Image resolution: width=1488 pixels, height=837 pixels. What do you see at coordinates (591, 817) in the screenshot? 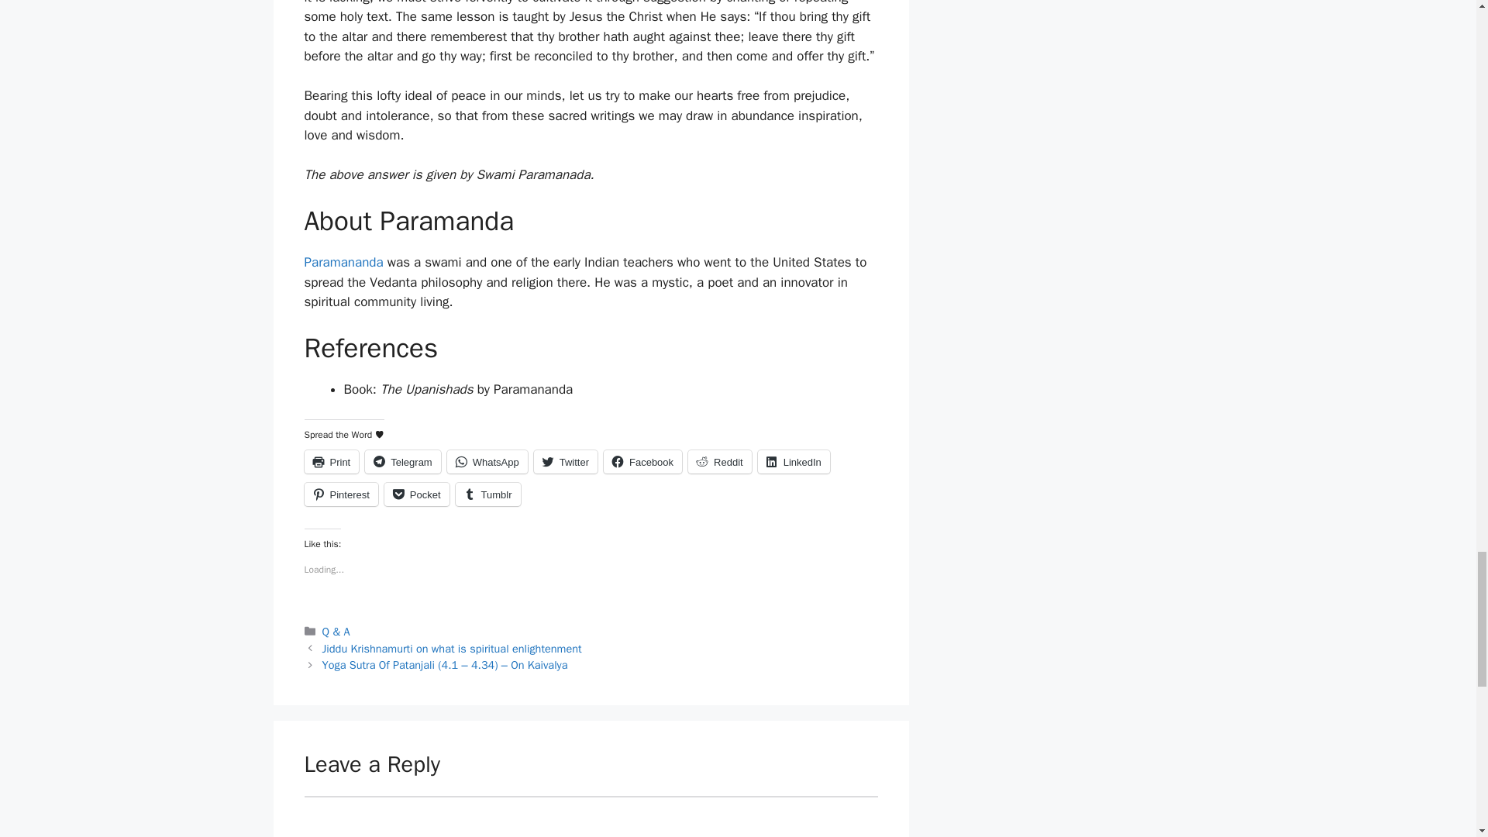
I see `Comment Form` at bounding box center [591, 817].